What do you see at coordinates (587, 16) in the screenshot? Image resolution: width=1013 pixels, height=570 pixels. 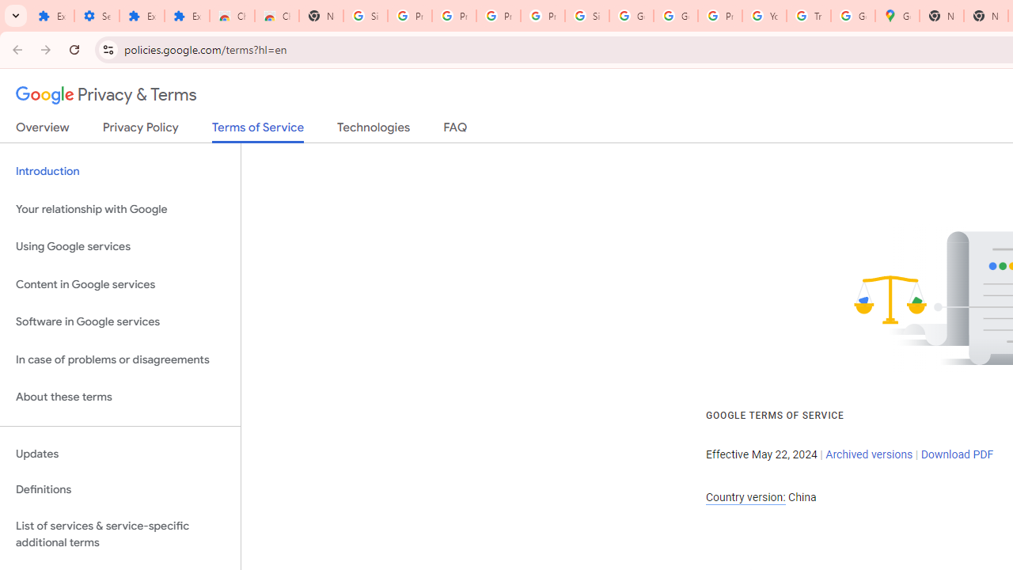 I see `Sign in - Google Accounts` at bounding box center [587, 16].